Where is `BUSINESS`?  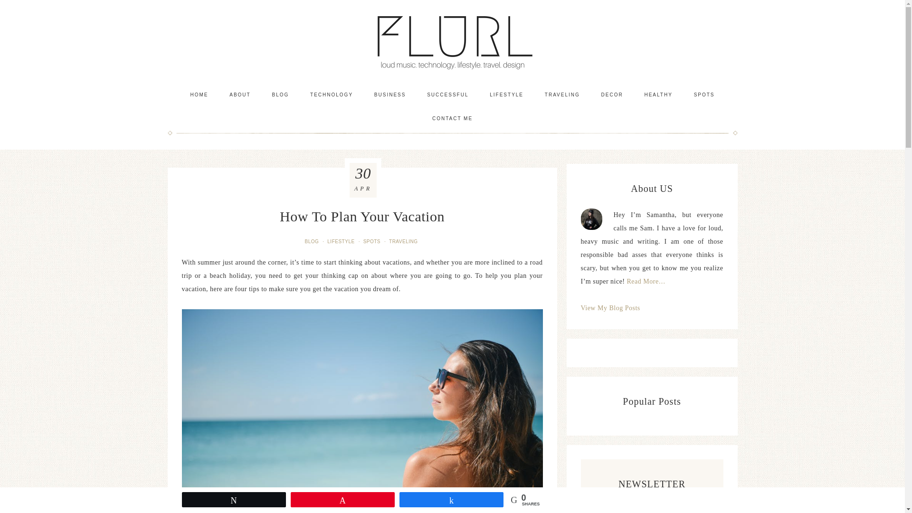
BUSINESS is located at coordinates (390, 95).